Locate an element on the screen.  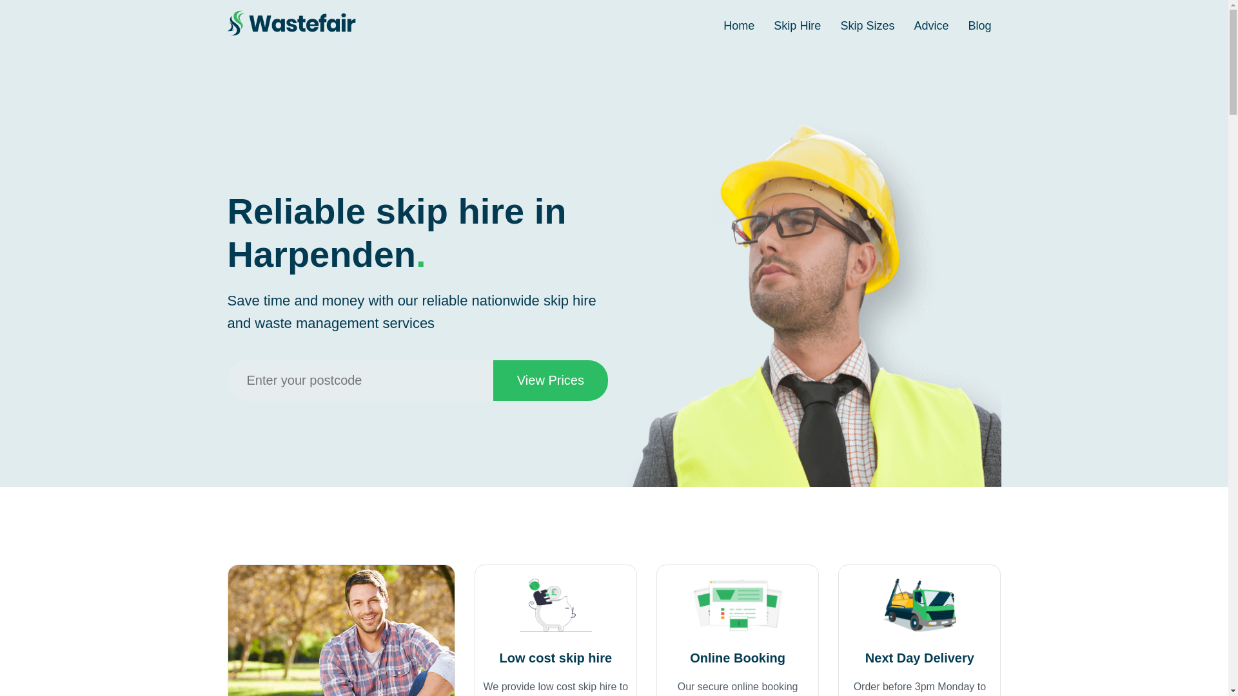
Home is located at coordinates (739, 26).